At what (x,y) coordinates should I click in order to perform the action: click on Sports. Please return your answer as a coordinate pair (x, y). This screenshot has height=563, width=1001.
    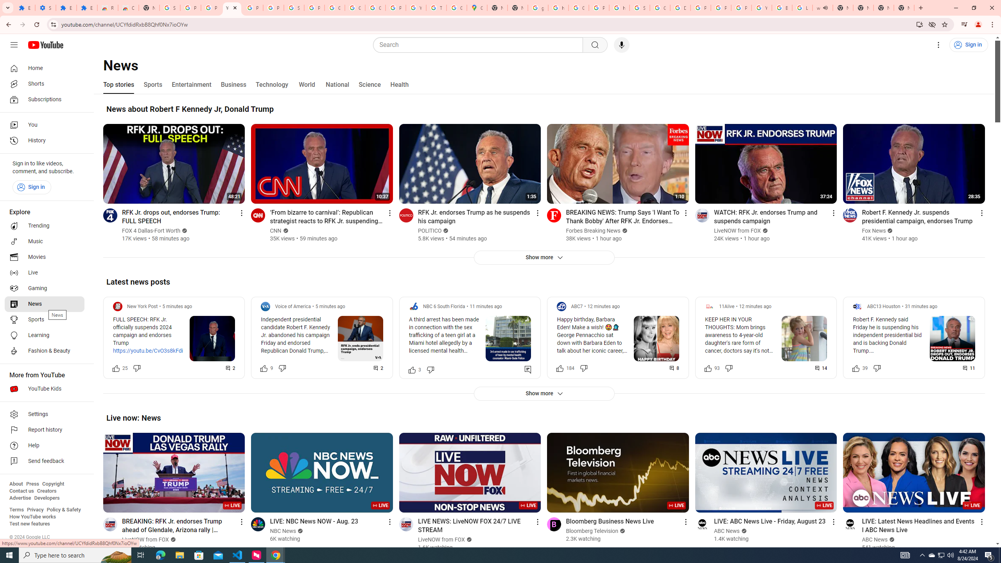
    Looking at the image, I should click on (152, 84).